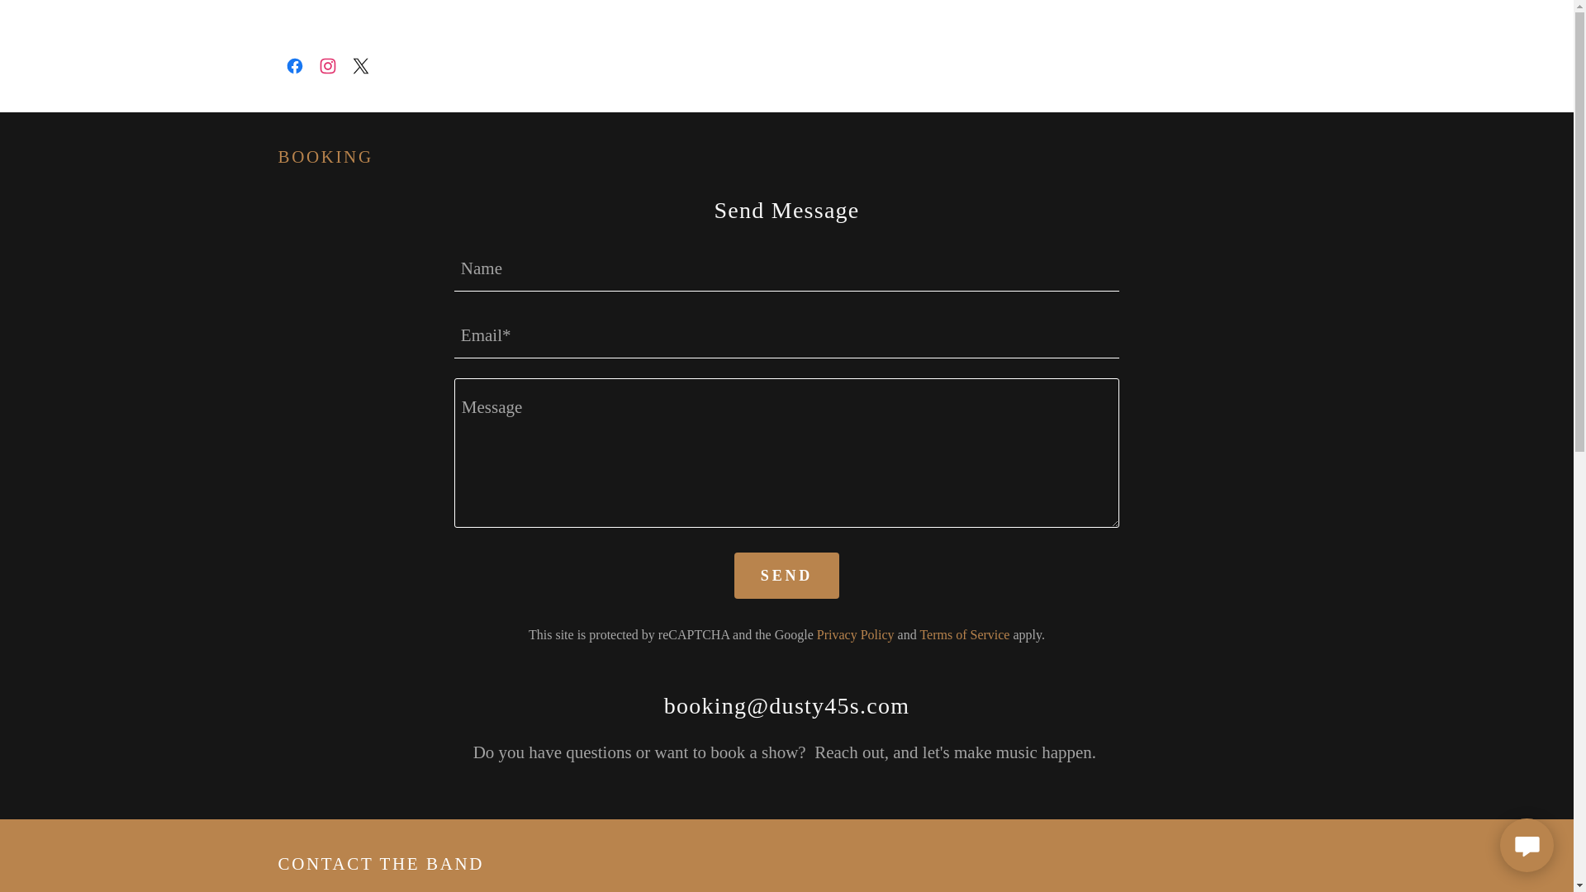  Describe the element at coordinates (855, 634) in the screenshot. I see `Privacy Policy` at that location.